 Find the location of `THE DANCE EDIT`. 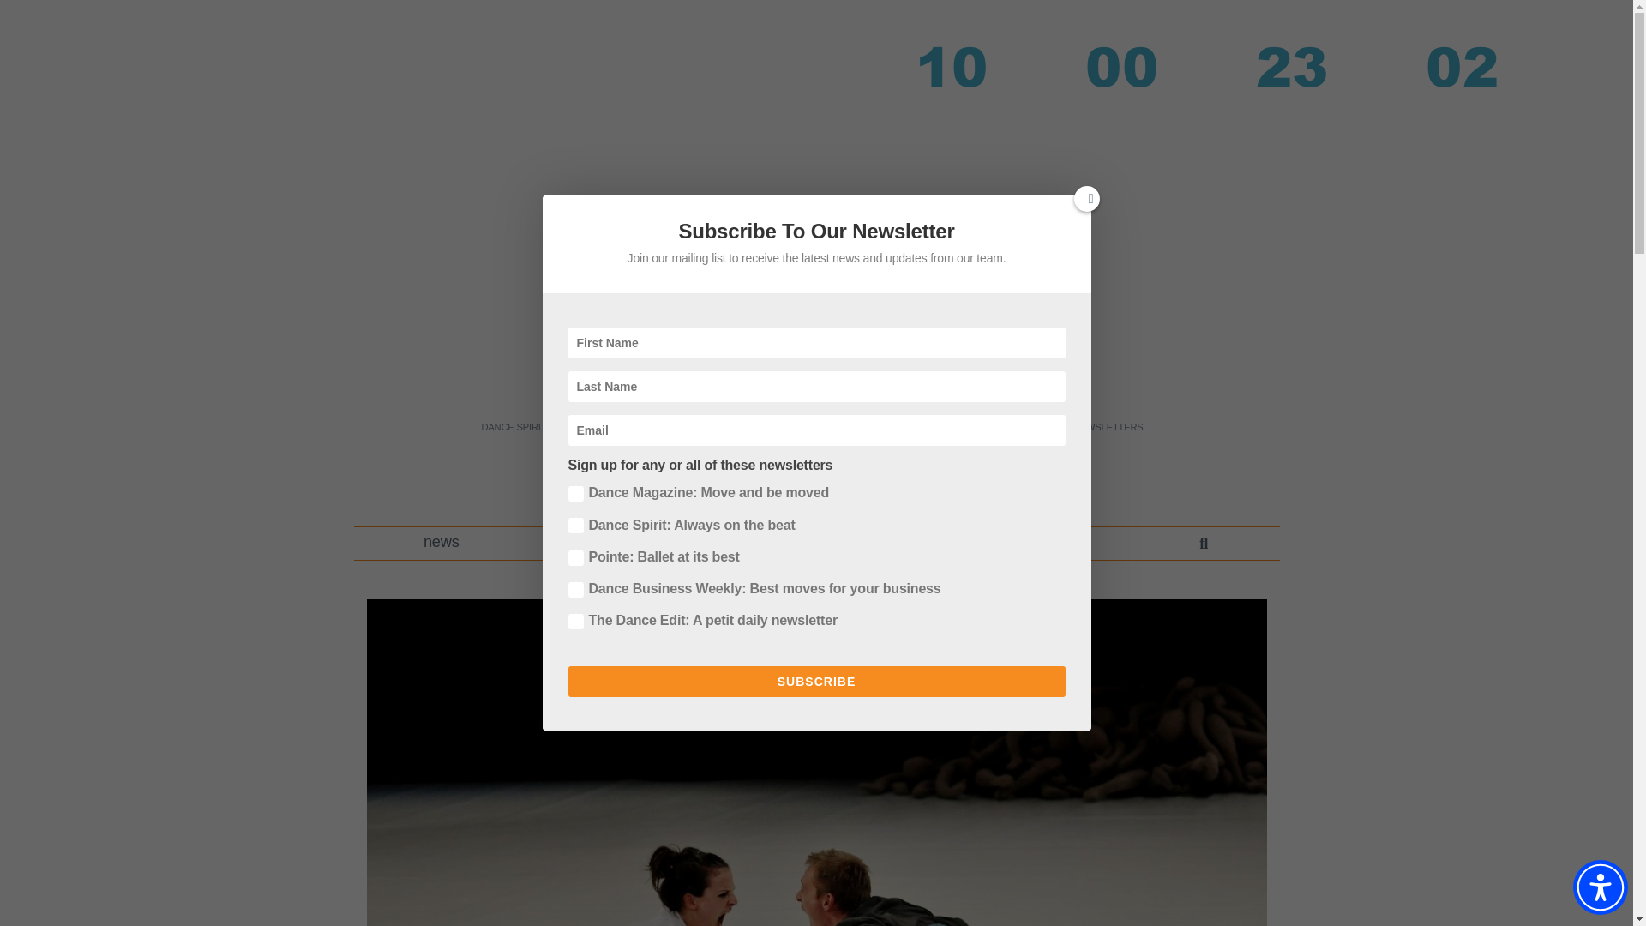

THE DANCE EDIT is located at coordinates (808, 427).